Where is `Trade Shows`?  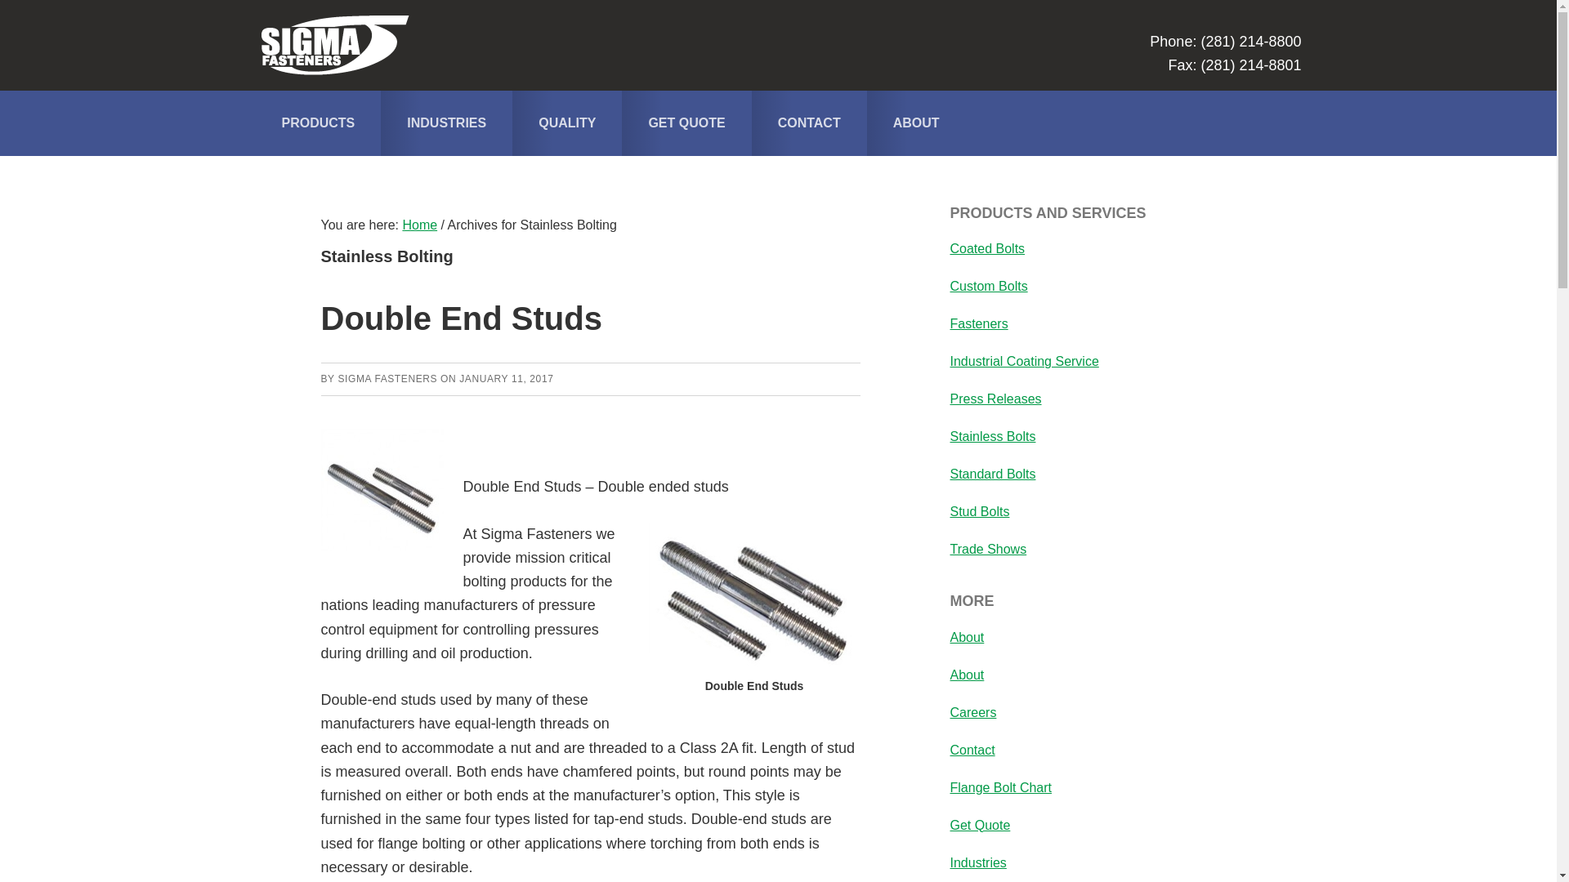
Trade Shows is located at coordinates (987, 549).